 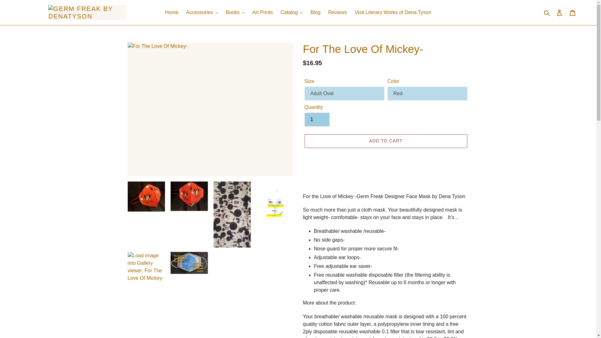 What do you see at coordinates (573, 13) in the screenshot?
I see `Cart` at bounding box center [573, 13].